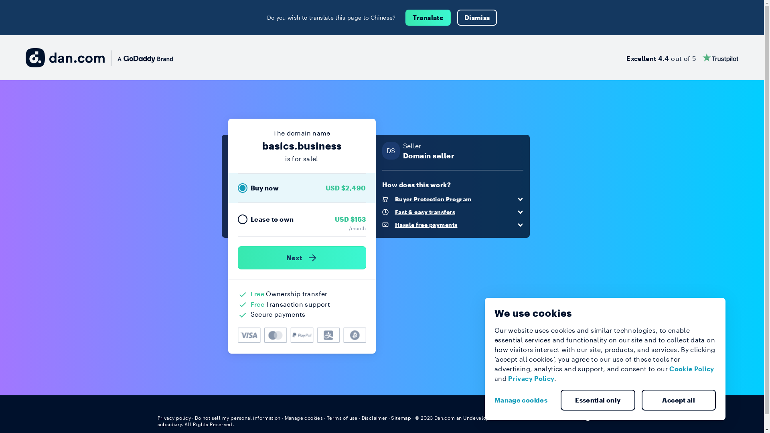 The height and width of the screenshot is (433, 770). Describe the element at coordinates (692, 369) in the screenshot. I see `Cookie Policy` at that location.